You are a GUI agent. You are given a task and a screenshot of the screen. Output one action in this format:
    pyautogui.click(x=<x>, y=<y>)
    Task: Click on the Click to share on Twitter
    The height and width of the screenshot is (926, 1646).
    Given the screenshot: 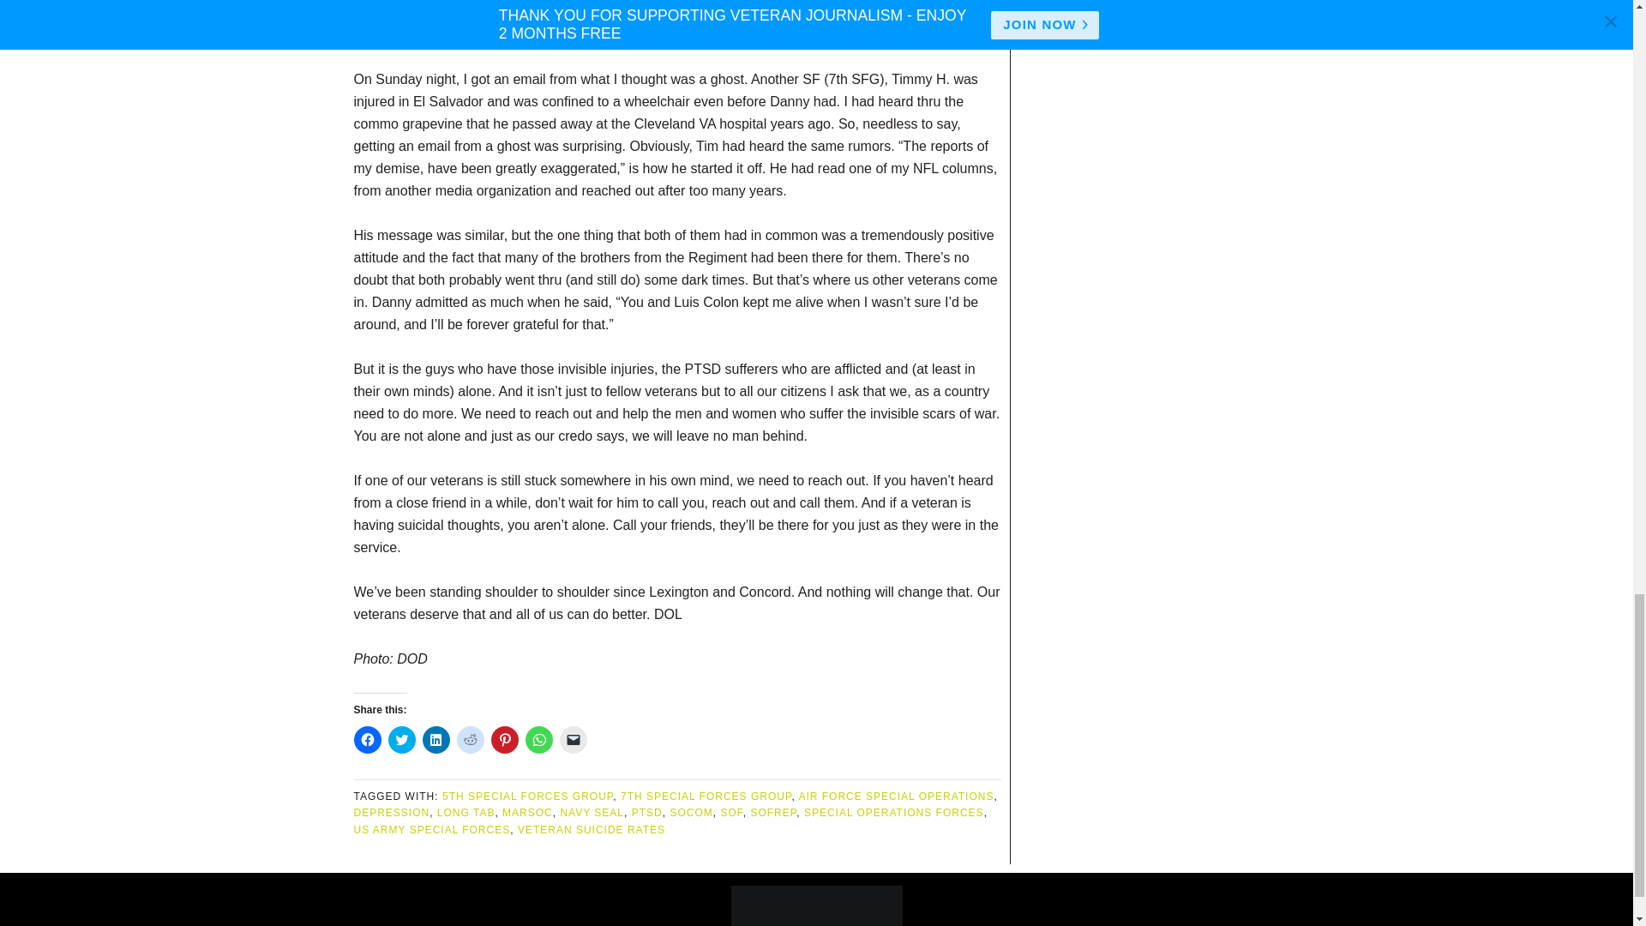 What is the action you would take?
    pyautogui.click(x=400, y=739)
    